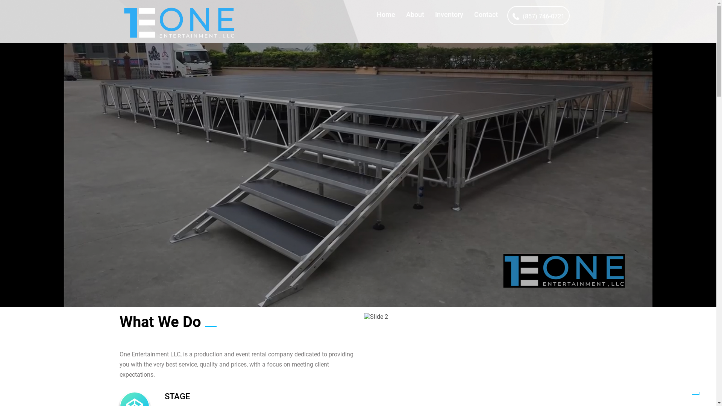 The image size is (722, 406). What do you see at coordinates (415, 14) in the screenshot?
I see `About` at bounding box center [415, 14].